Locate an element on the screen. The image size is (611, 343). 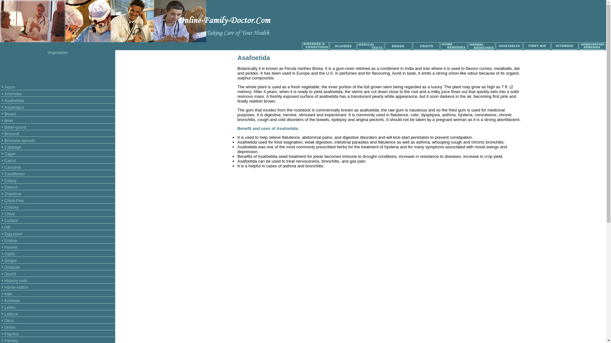
Chervil is located at coordinates (11, 187).